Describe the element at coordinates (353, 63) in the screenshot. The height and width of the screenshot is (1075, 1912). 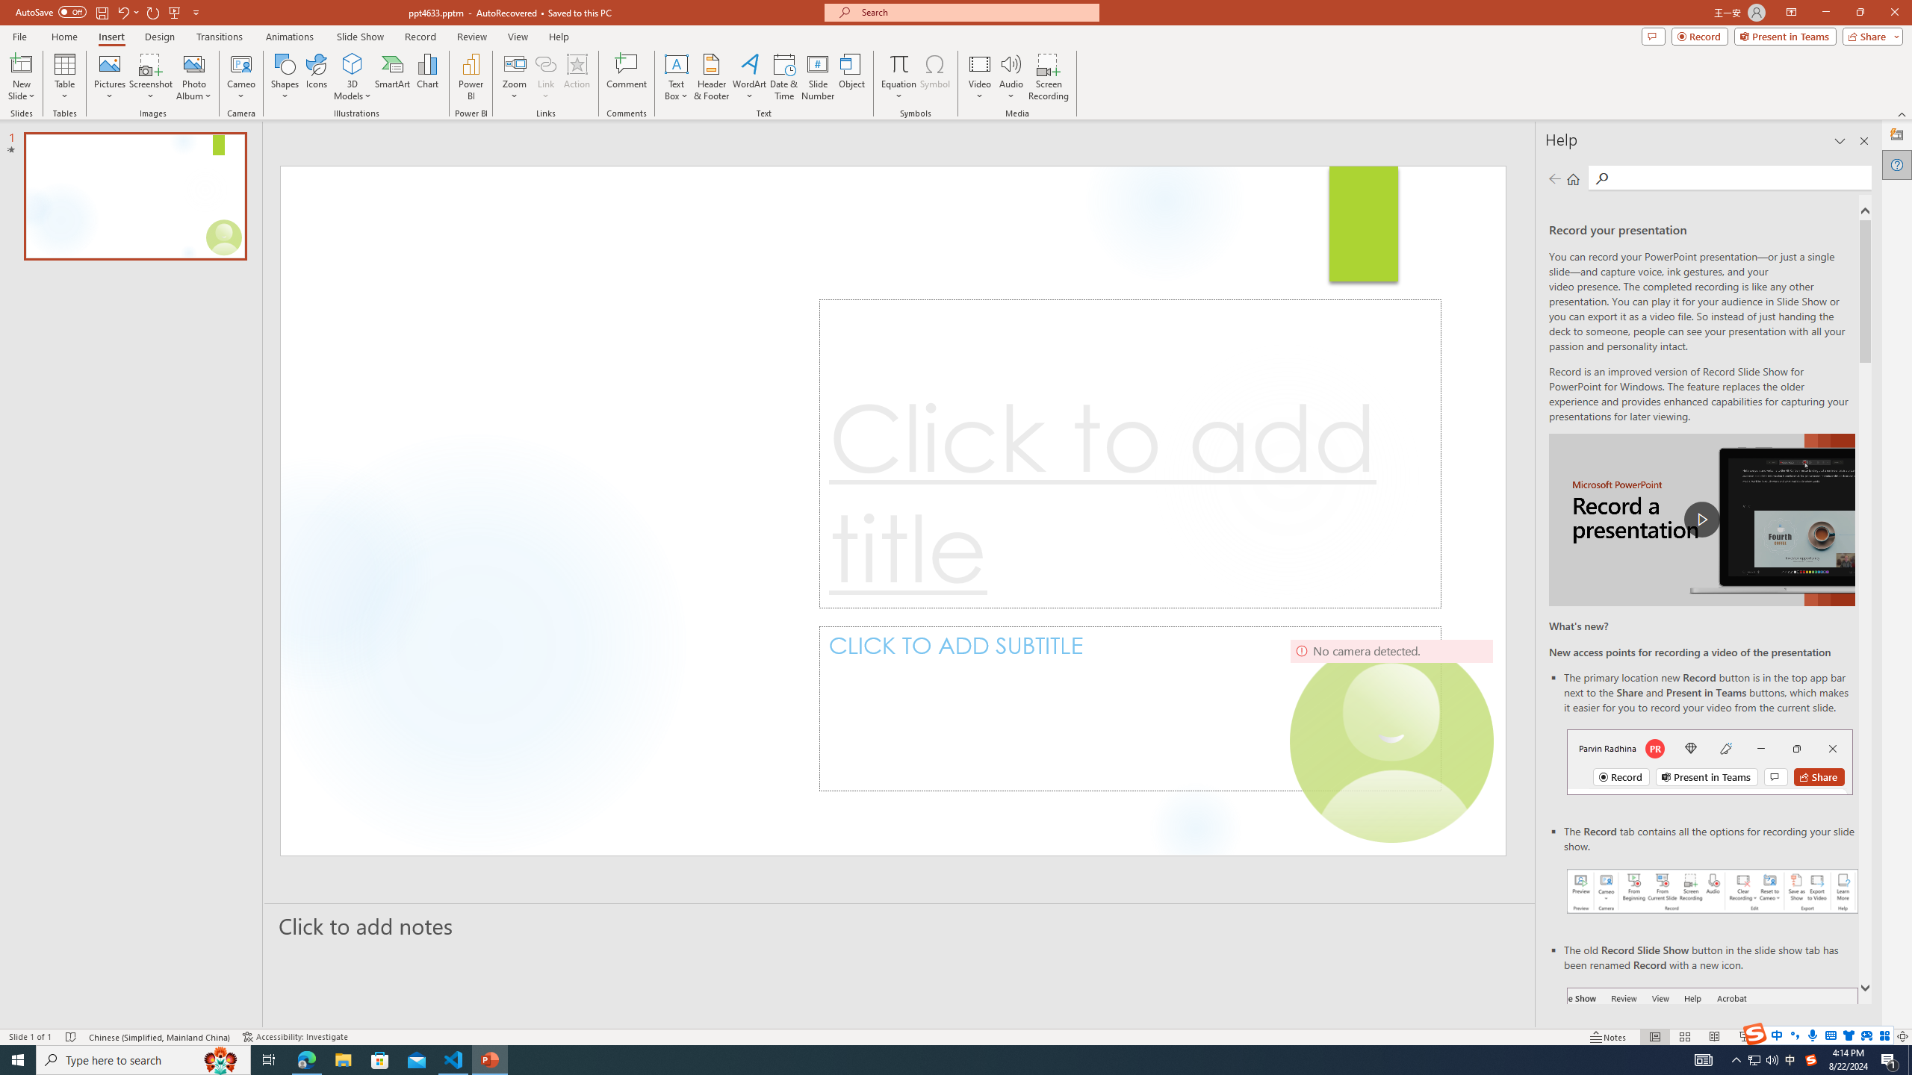
I see `3D Models` at that location.